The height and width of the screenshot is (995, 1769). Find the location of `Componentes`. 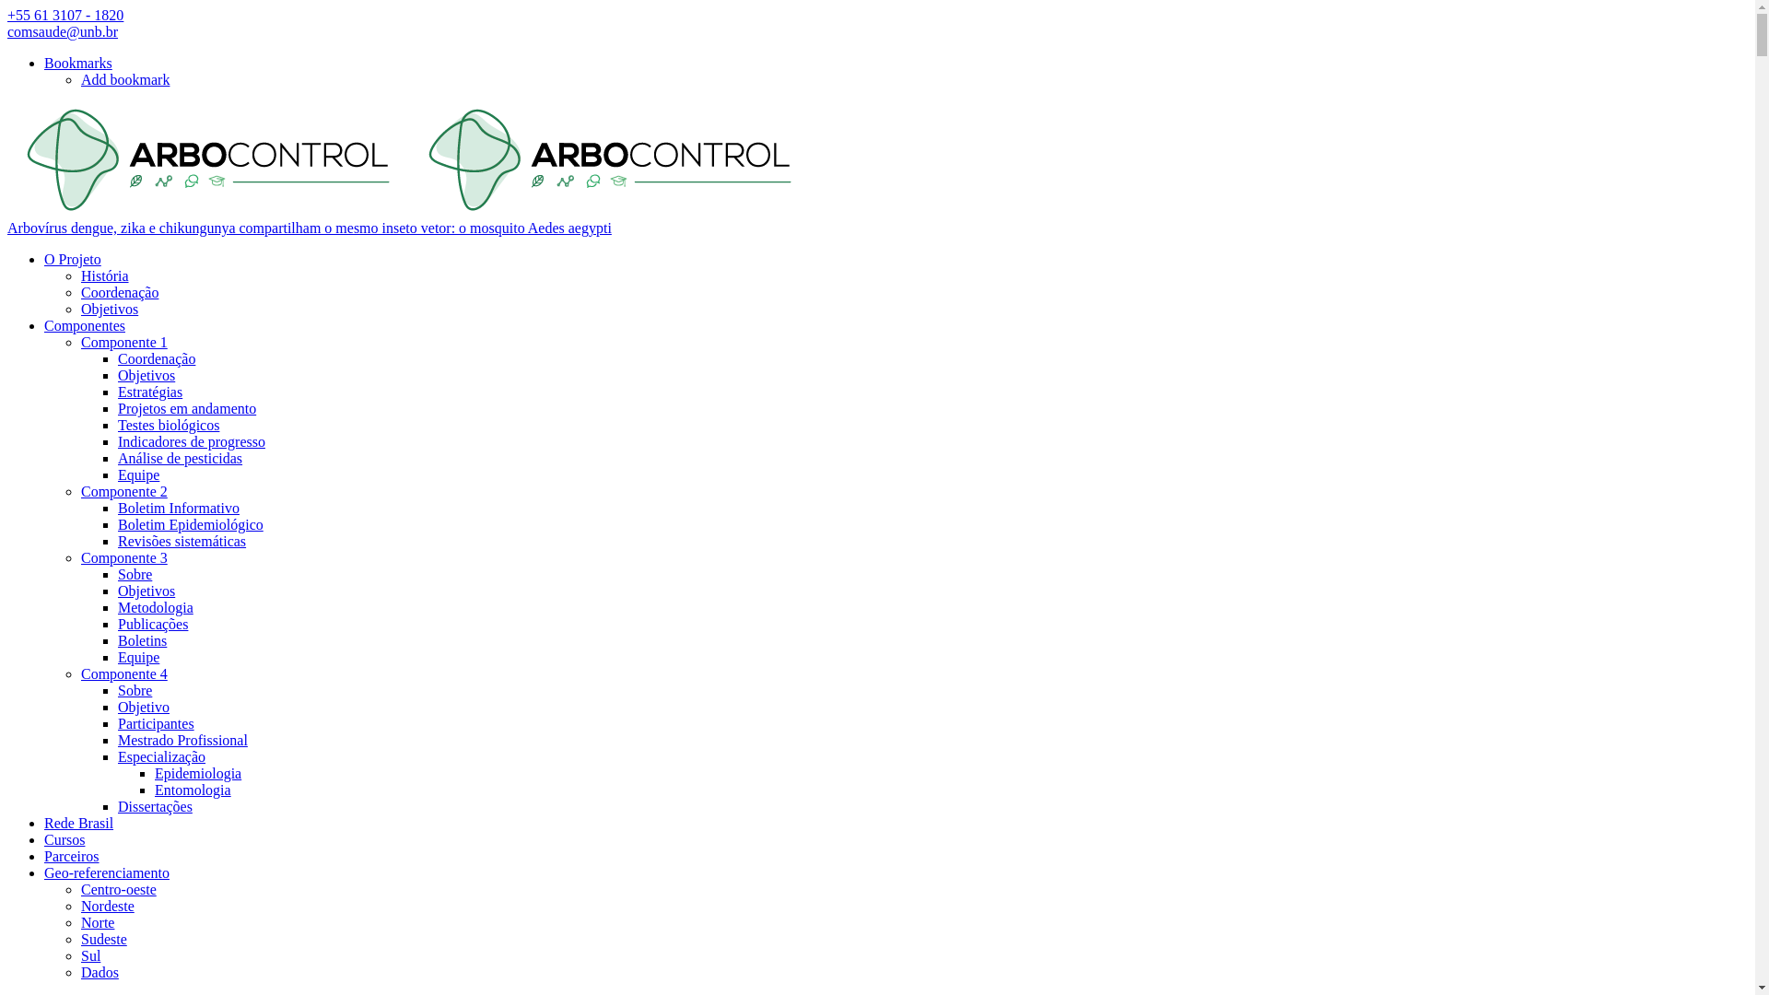

Componentes is located at coordinates (85, 326).